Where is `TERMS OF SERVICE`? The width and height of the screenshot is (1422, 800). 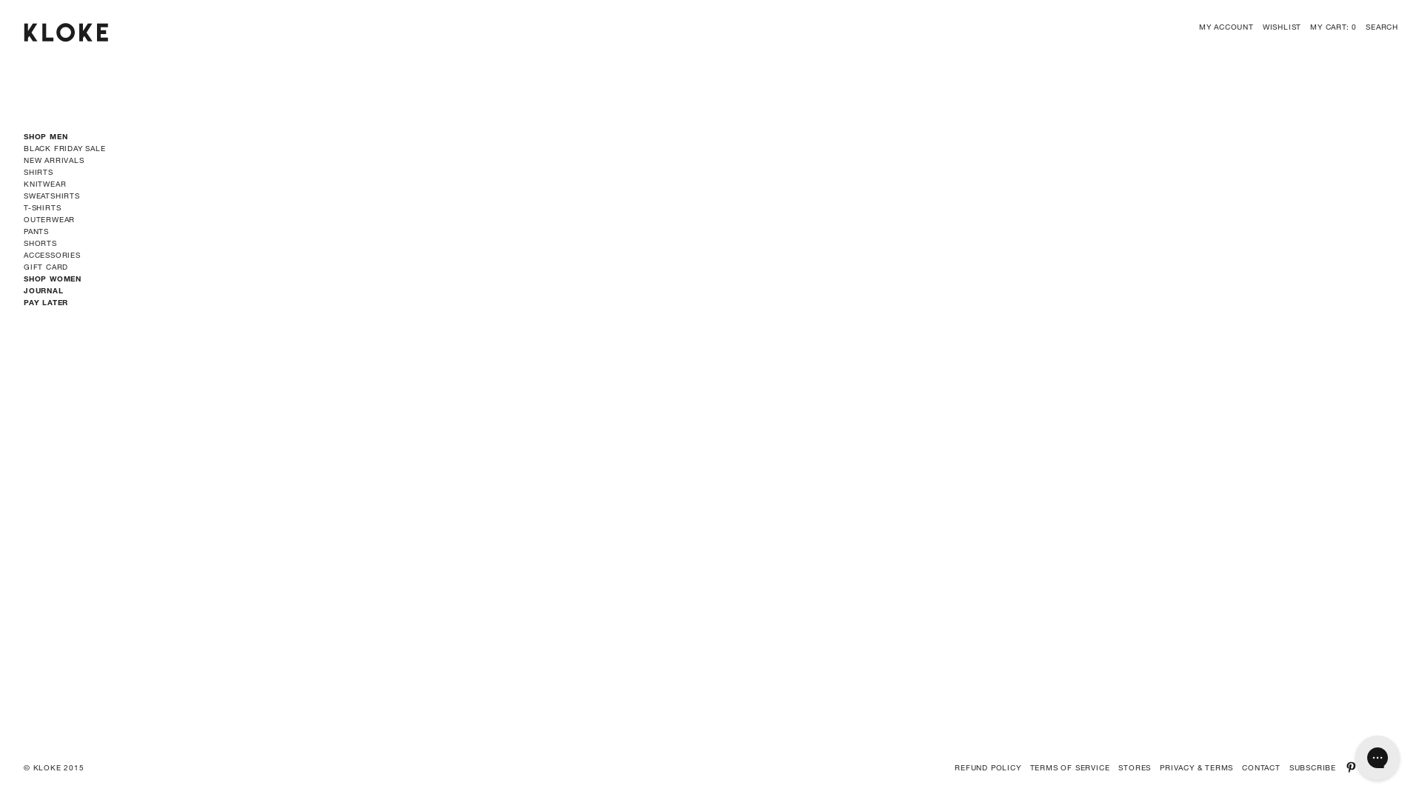 TERMS OF SERVICE is located at coordinates (1070, 767).